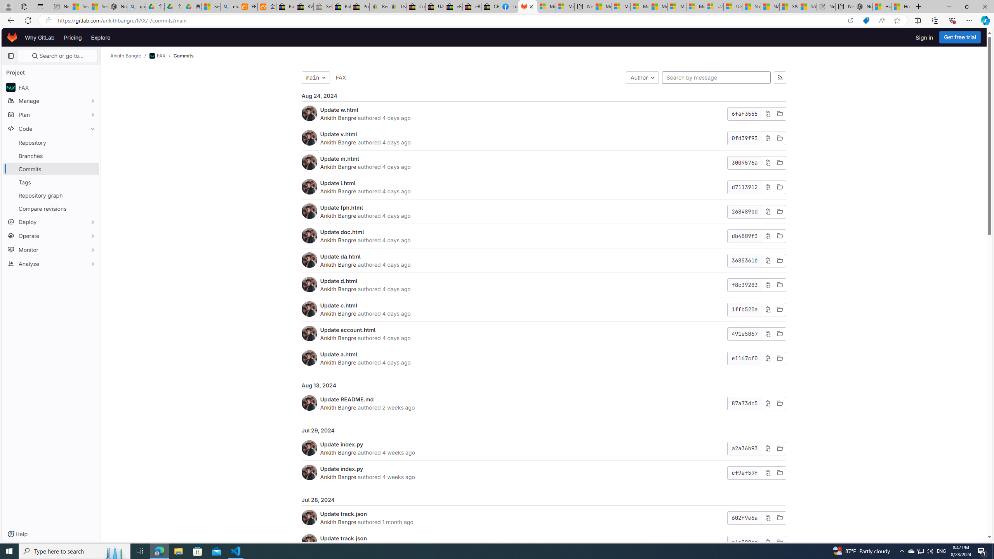  Describe the element at coordinates (17, 534) in the screenshot. I see `Help` at that location.